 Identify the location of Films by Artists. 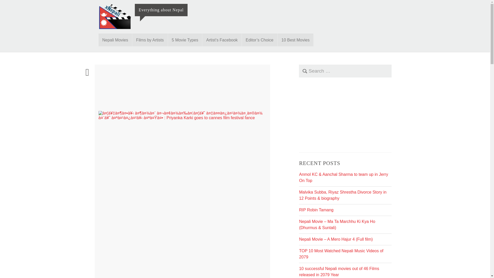
(150, 40).